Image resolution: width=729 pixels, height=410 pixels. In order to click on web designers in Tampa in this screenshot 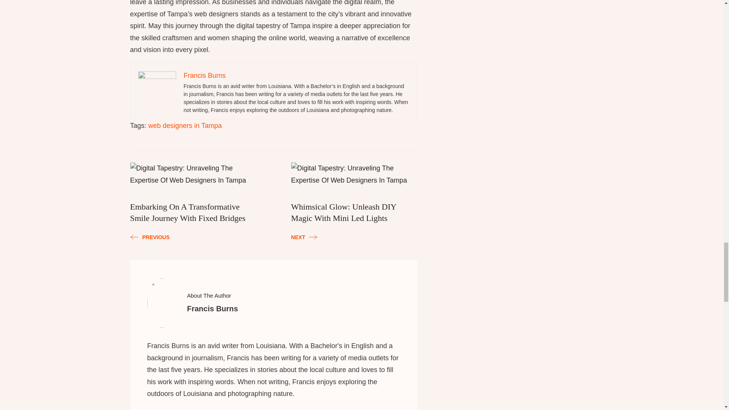, I will do `click(354, 201)`.